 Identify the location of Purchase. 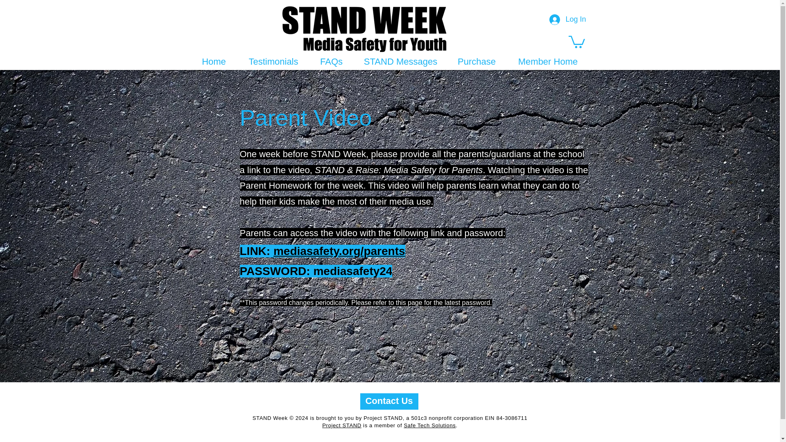
(476, 61).